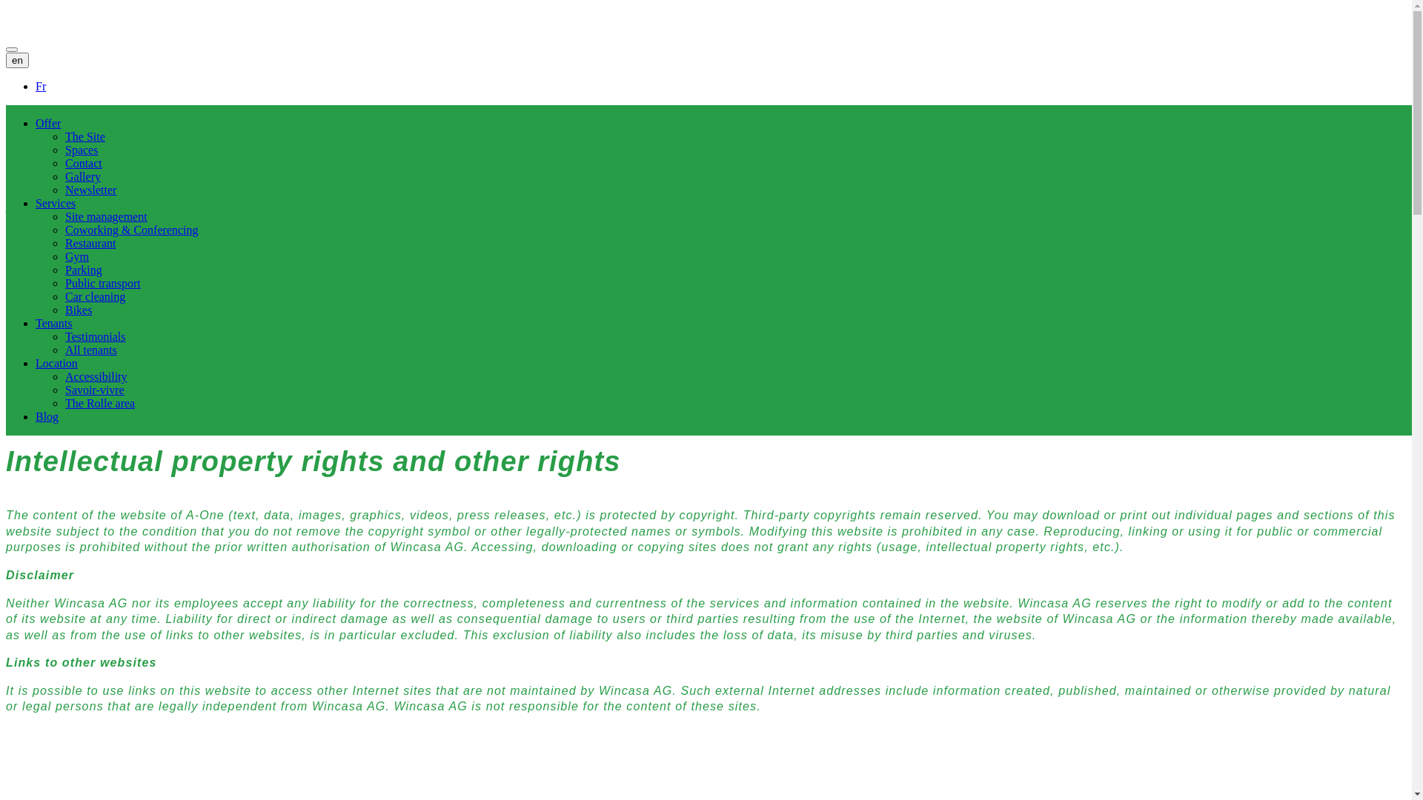 The image size is (1423, 800). What do you see at coordinates (107, 216) in the screenshot?
I see `Site management` at bounding box center [107, 216].